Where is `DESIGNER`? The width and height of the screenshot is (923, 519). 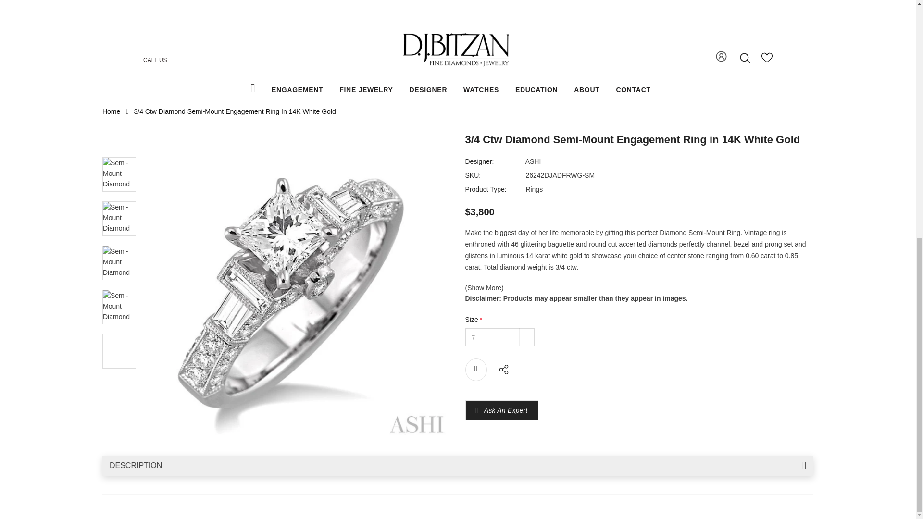
DESIGNER is located at coordinates (428, 90).